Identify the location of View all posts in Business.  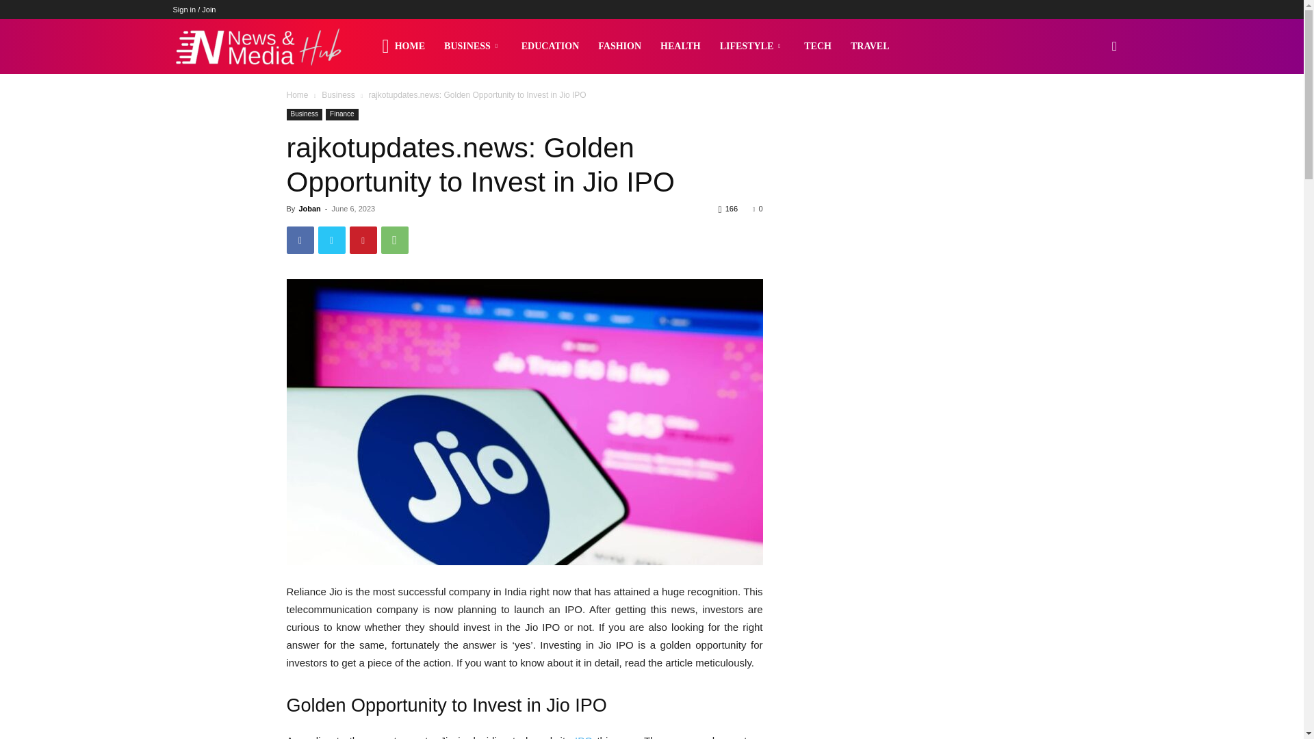
(338, 94).